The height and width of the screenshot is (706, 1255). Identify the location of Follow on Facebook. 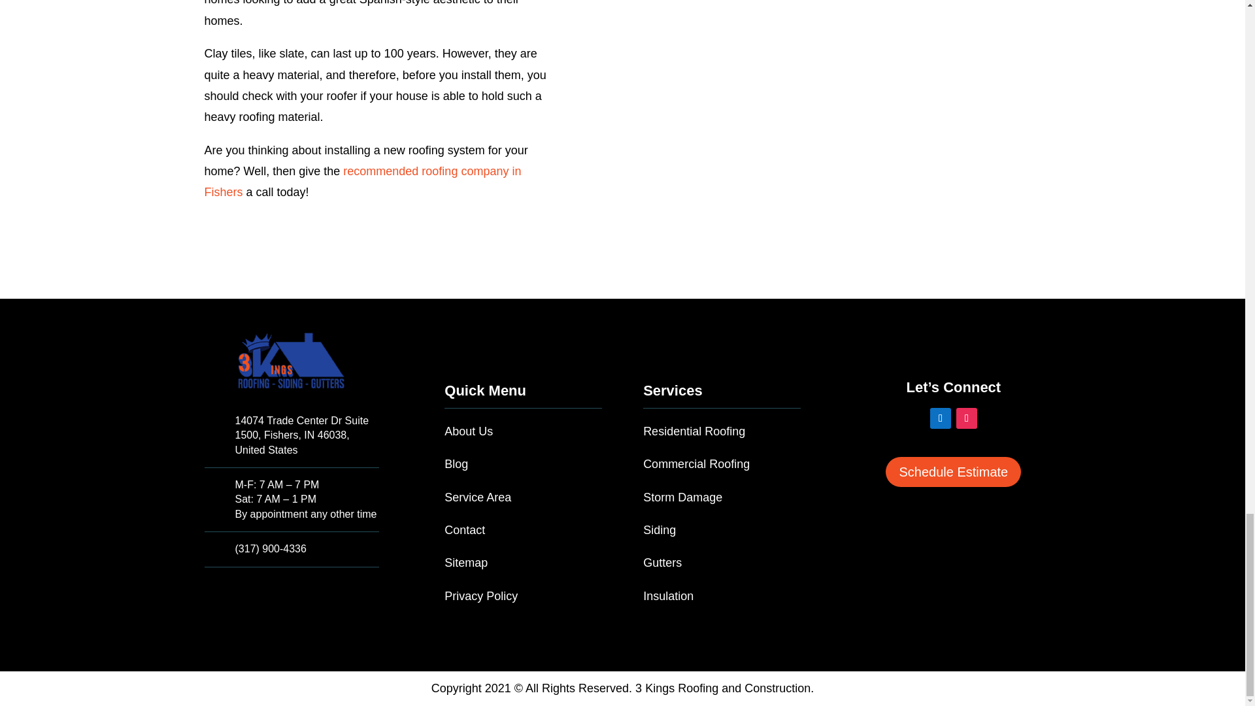
(940, 418).